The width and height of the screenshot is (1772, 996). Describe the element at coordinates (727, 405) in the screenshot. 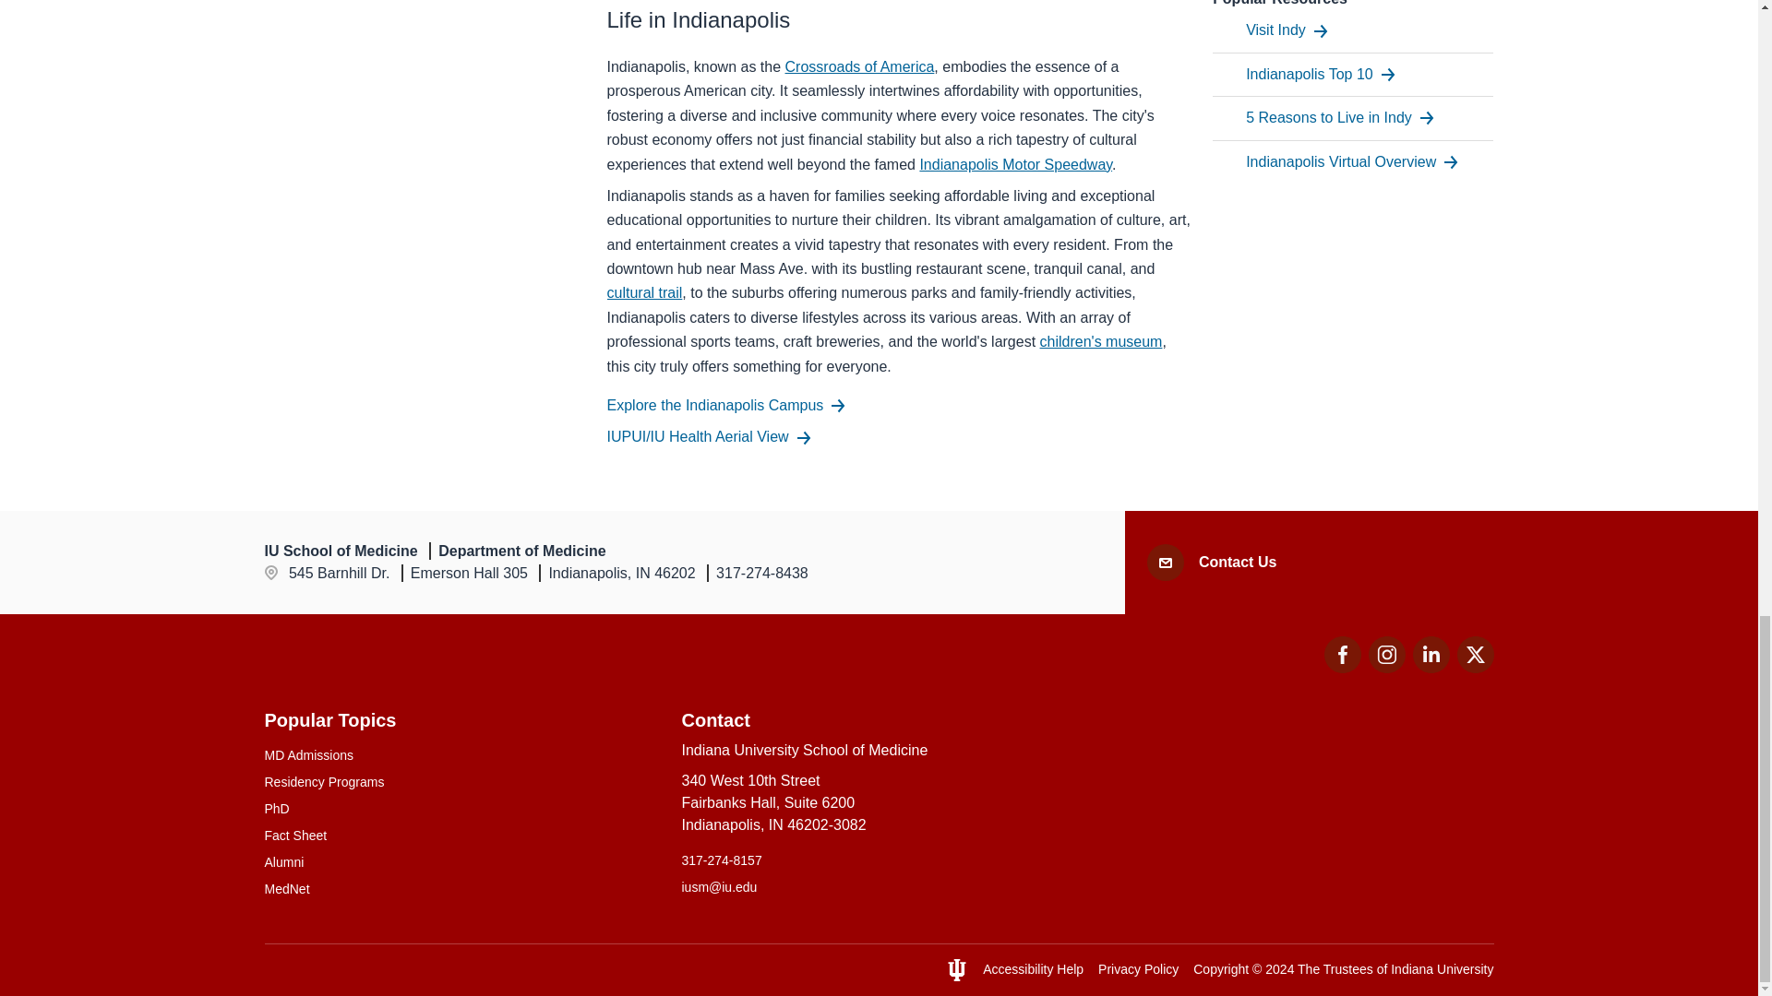

I see `Explore the Indianapolis Campus` at that location.